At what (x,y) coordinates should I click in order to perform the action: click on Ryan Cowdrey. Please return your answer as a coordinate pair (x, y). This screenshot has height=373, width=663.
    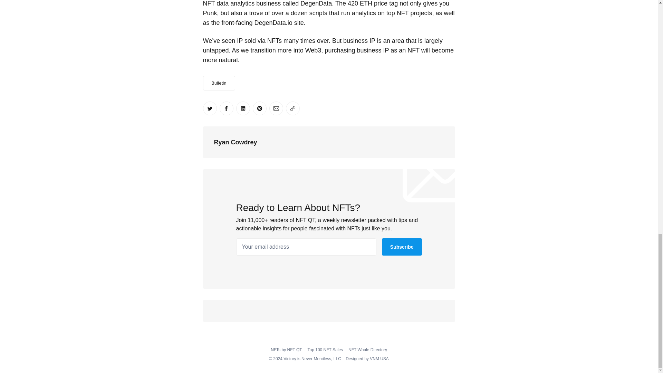
    Looking at the image, I should click on (236, 142).